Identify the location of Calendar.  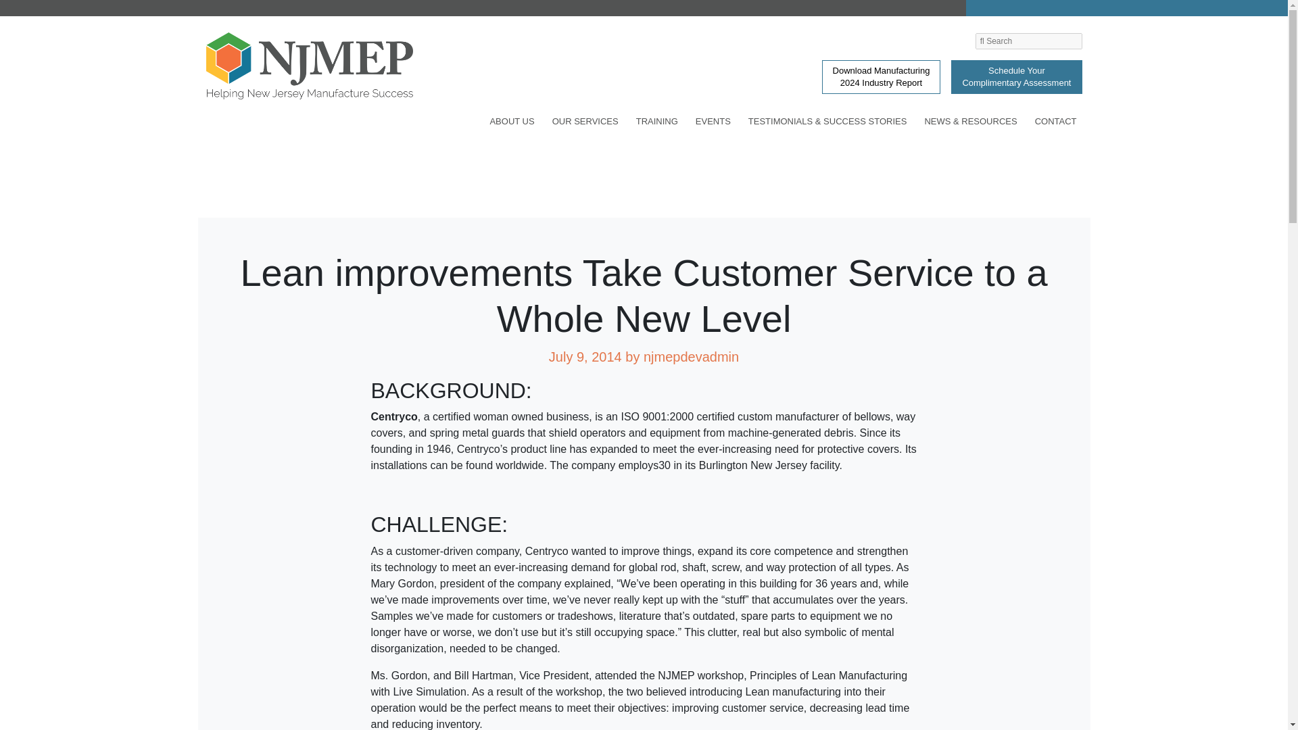
(303, 7).